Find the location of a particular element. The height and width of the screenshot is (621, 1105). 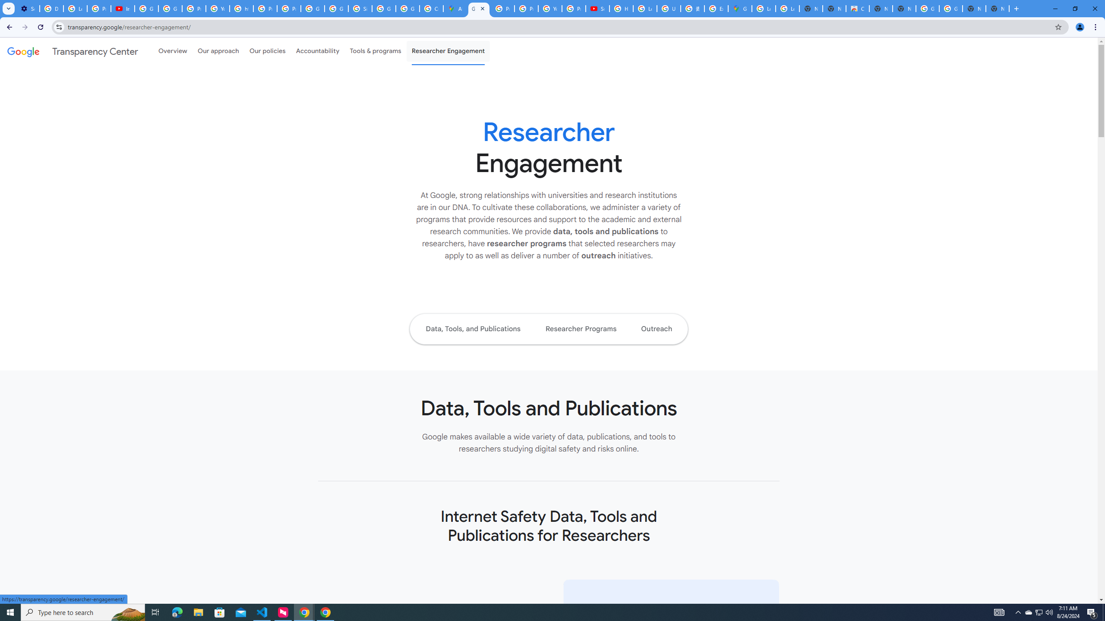

Privacy Help Center - Policies Help is located at coordinates (526, 9).